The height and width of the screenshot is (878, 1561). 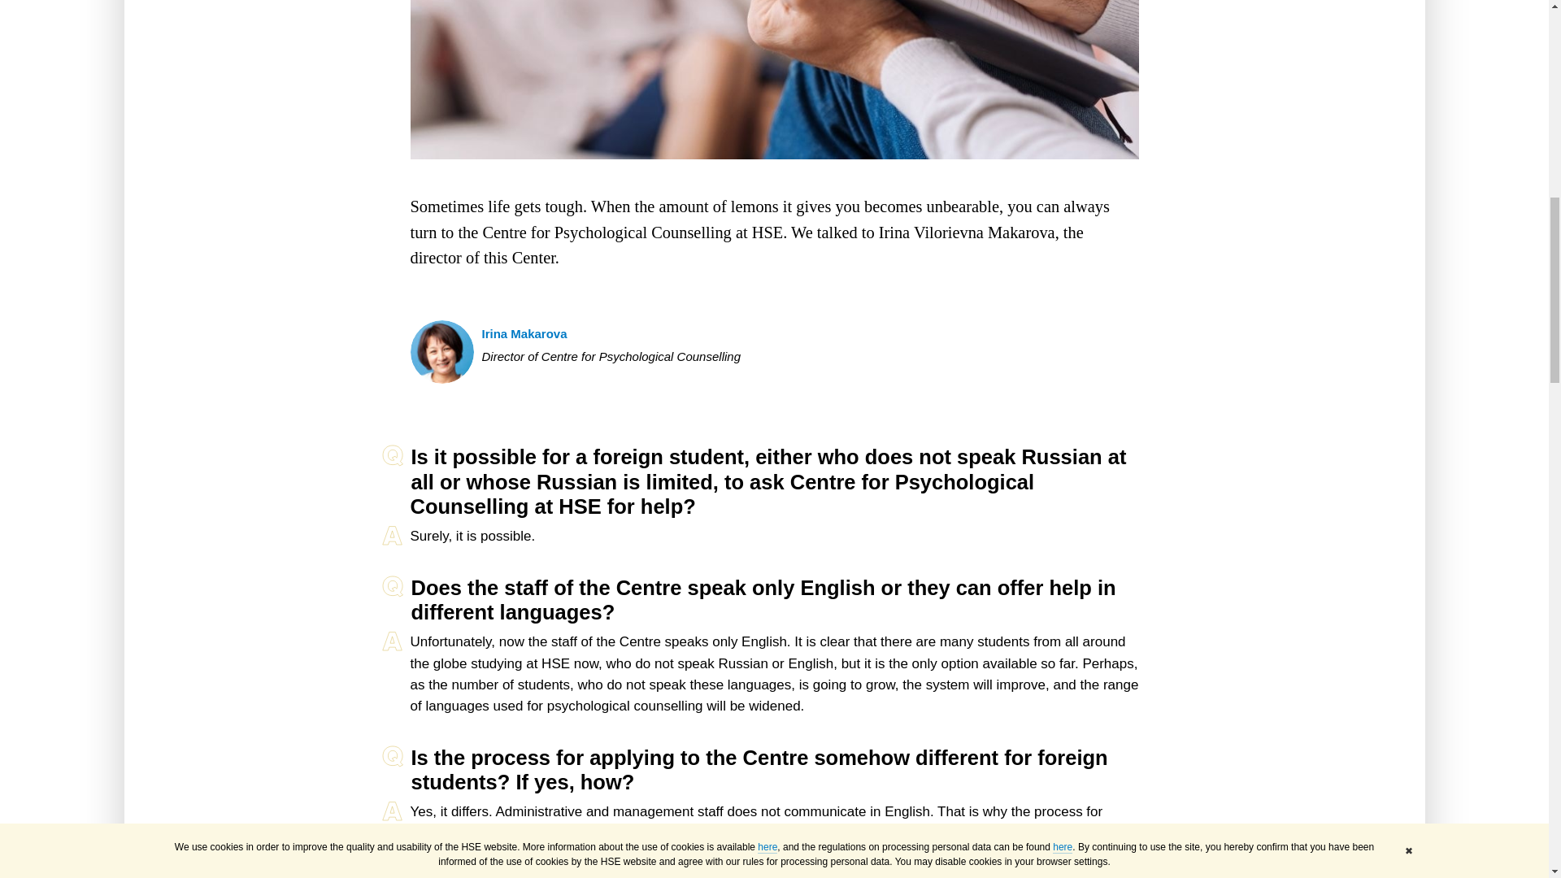 What do you see at coordinates (524, 333) in the screenshot?
I see `Irina Makarova` at bounding box center [524, 333].